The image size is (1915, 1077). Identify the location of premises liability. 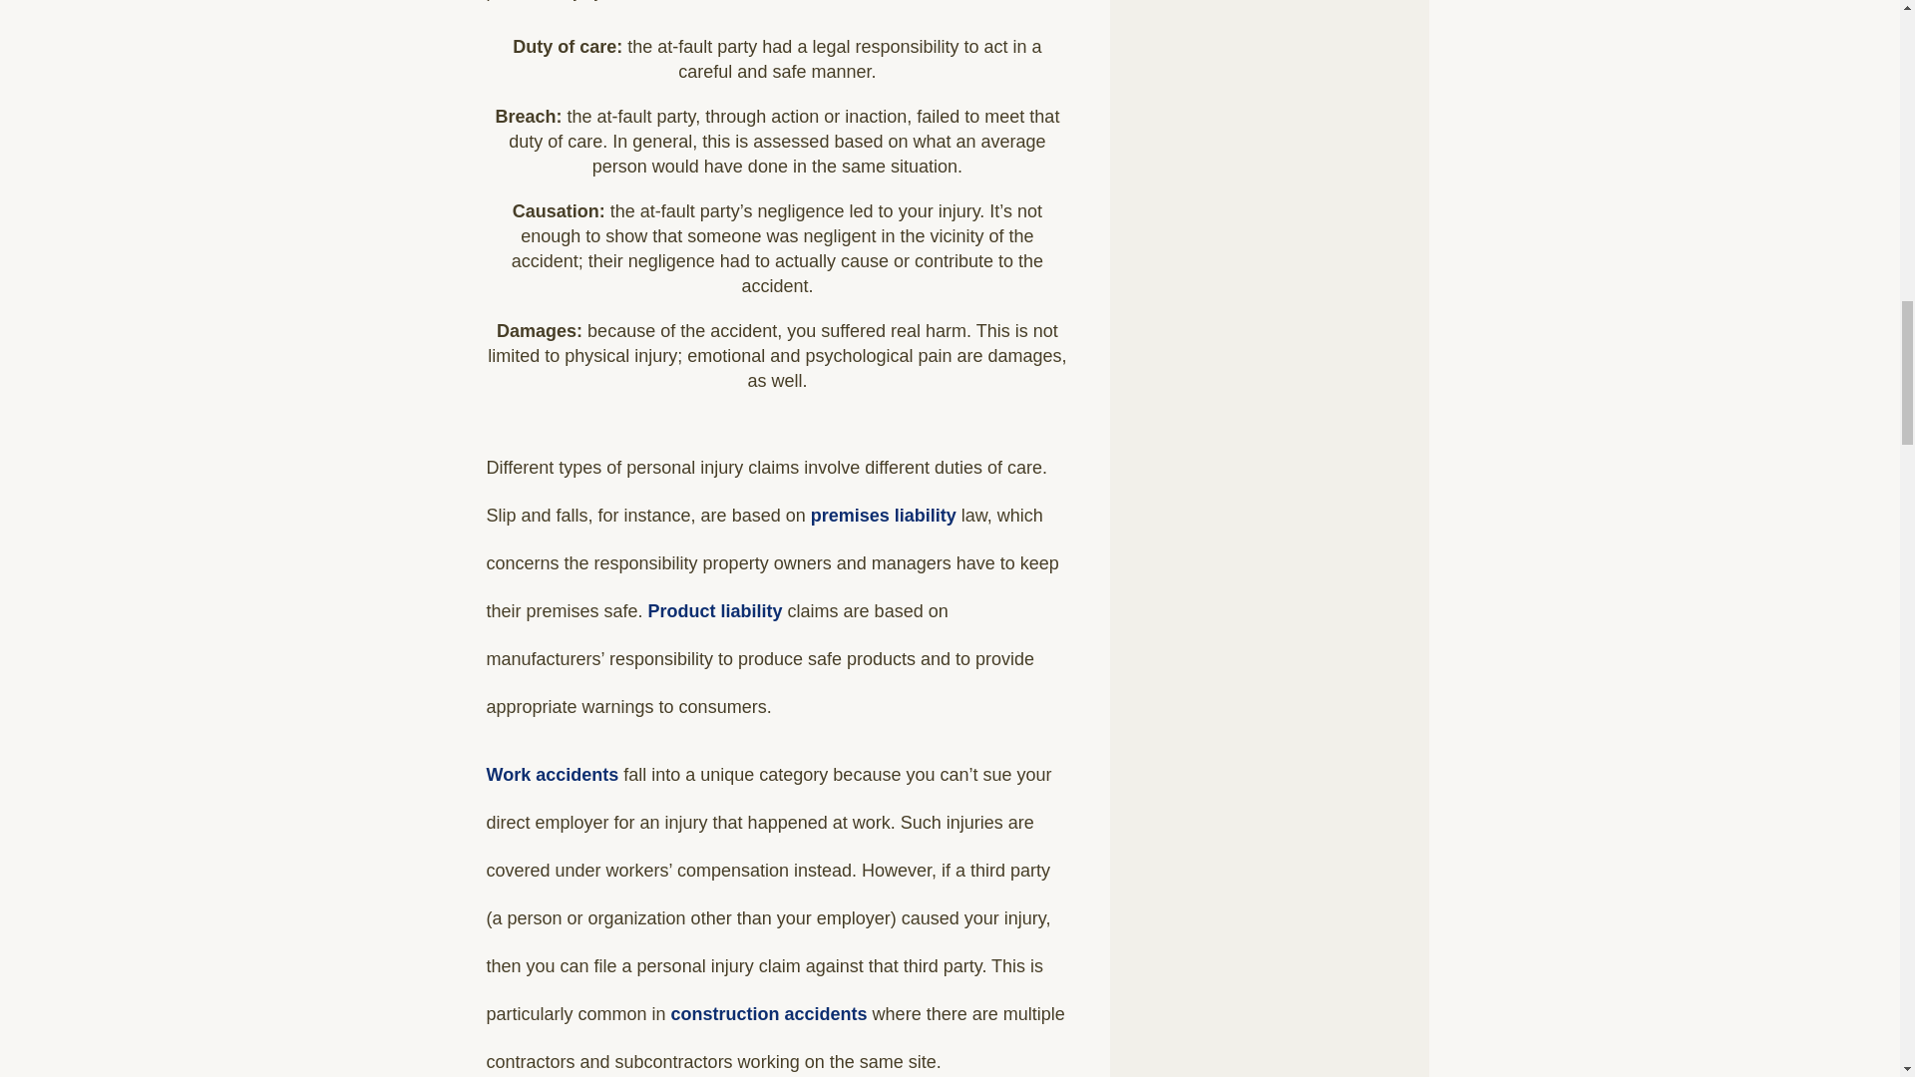
(883, 515).